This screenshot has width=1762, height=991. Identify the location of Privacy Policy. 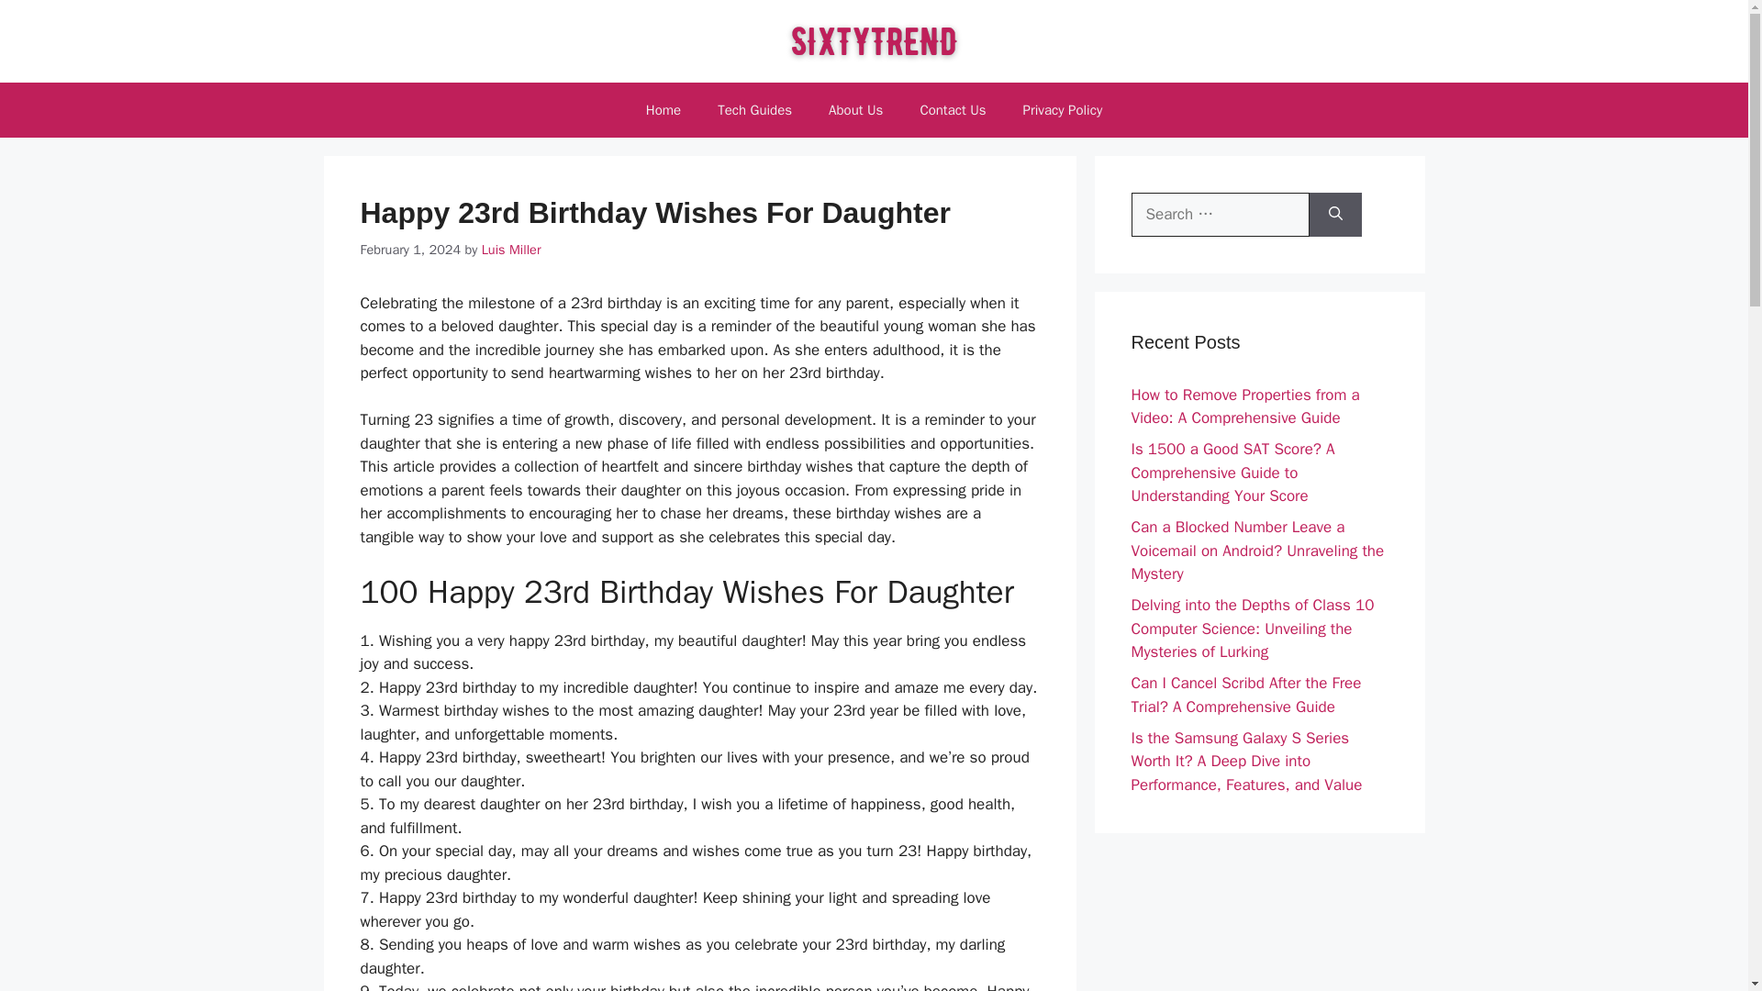
(1063, 110).